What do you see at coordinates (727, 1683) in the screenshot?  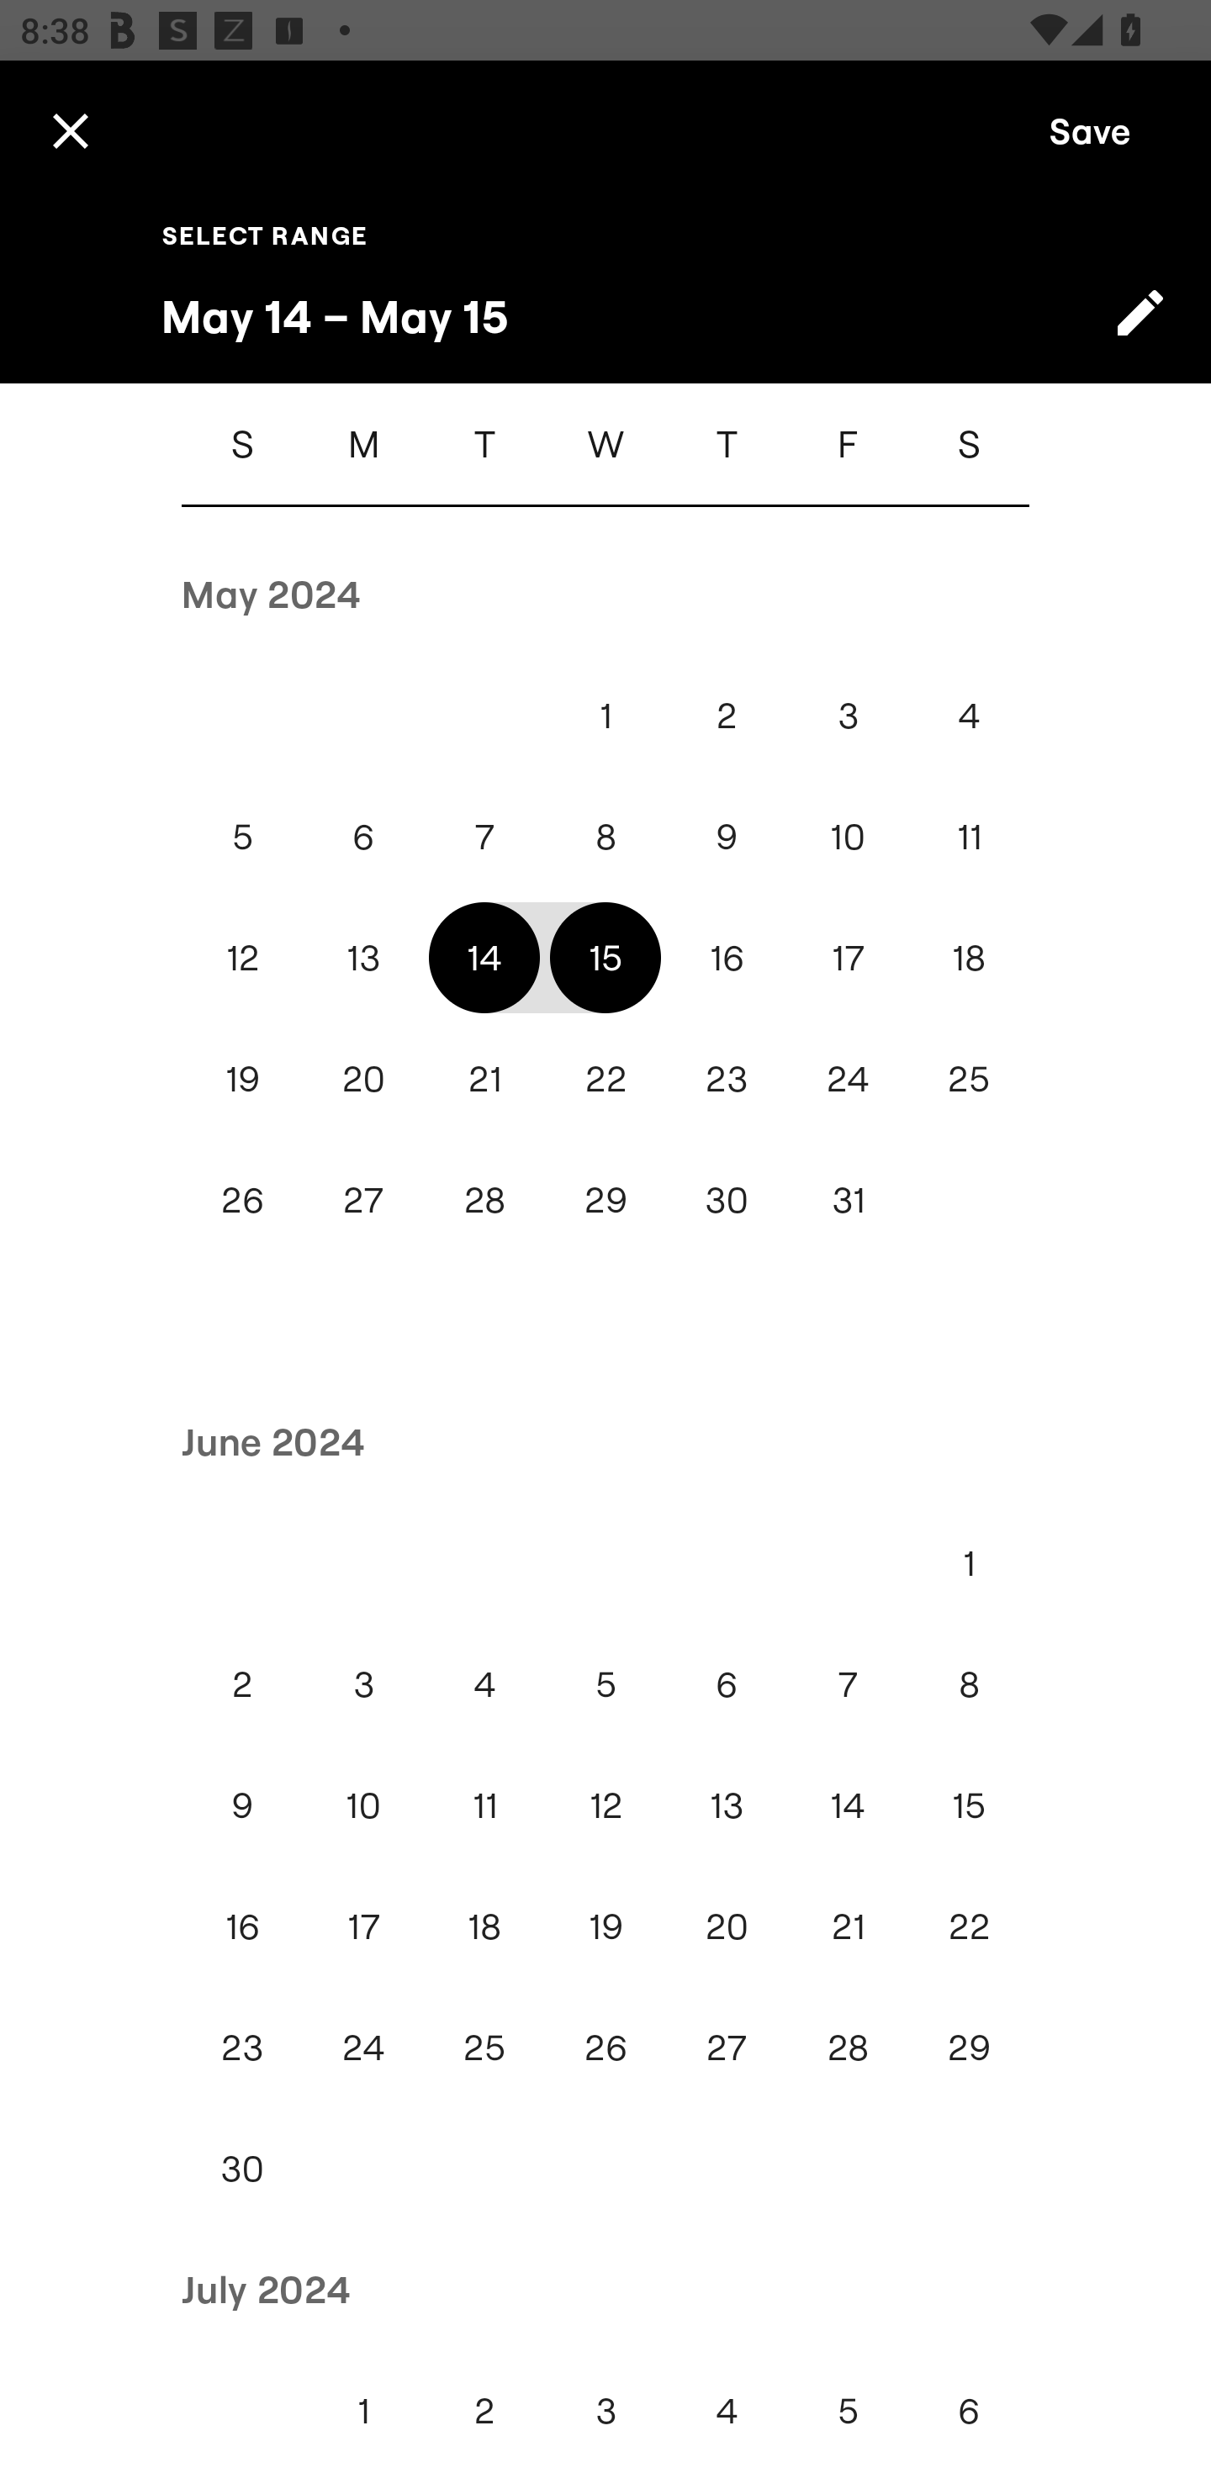 I see `6 Thu, Jun 6` at bounding box center [727, 1683].